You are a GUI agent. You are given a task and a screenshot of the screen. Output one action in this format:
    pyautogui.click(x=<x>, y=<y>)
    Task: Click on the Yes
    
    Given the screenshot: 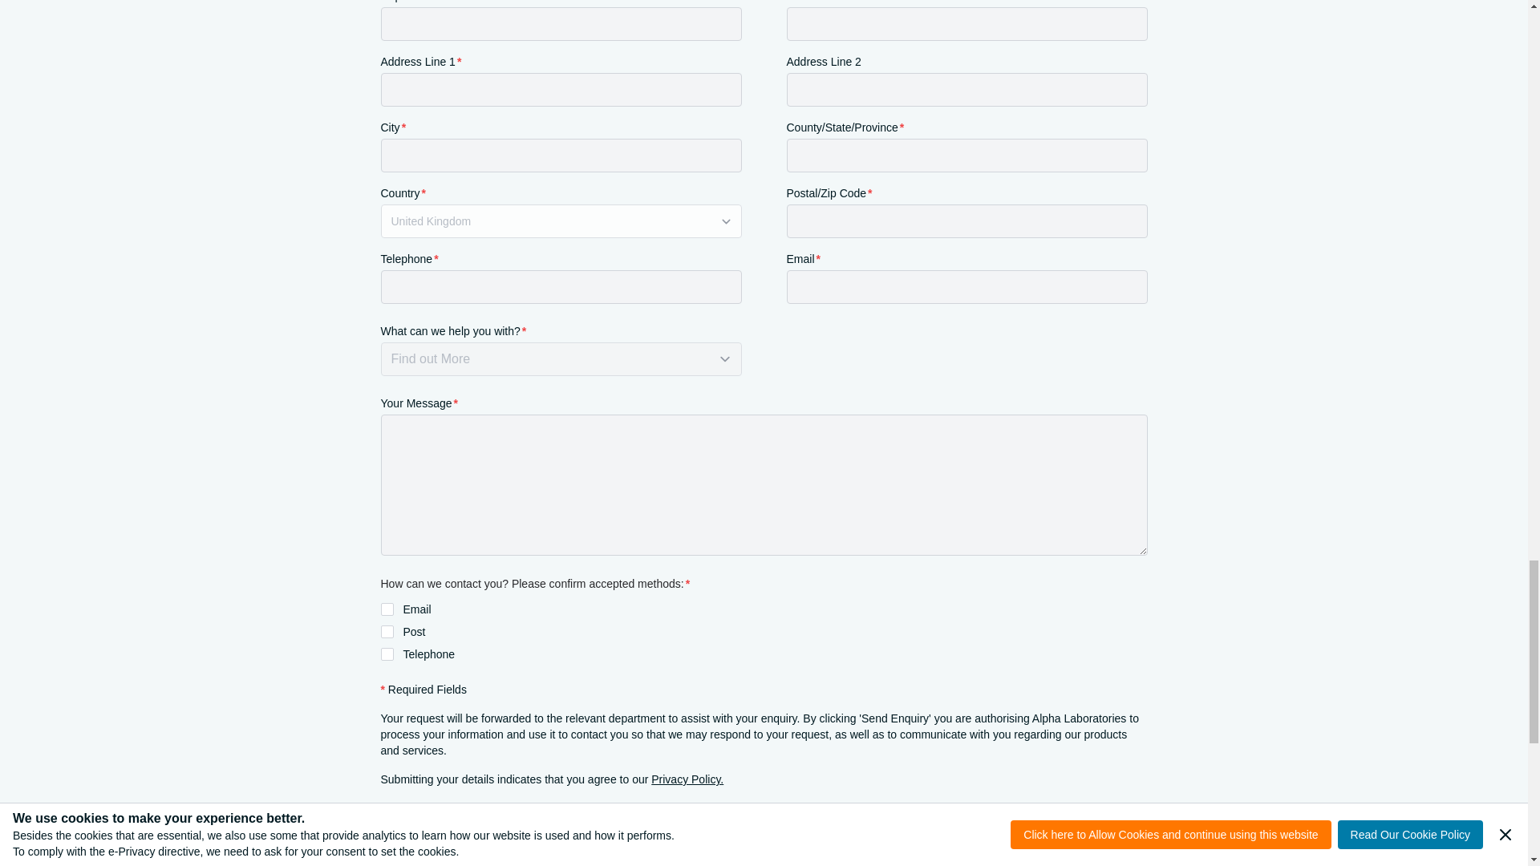 What is the action you would take?
    pyautogui.click(x=387, y=609)
    